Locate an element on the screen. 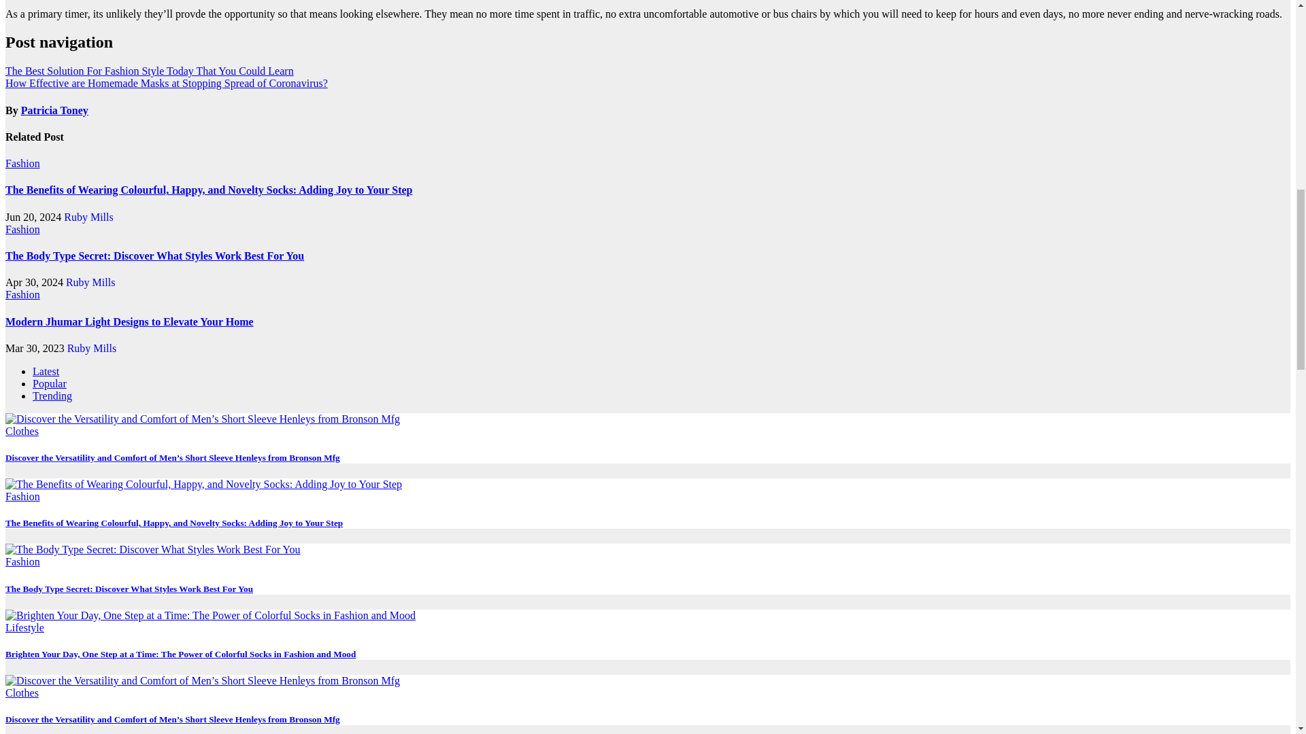  Ruby Mills is located at coordinates (88, 217).